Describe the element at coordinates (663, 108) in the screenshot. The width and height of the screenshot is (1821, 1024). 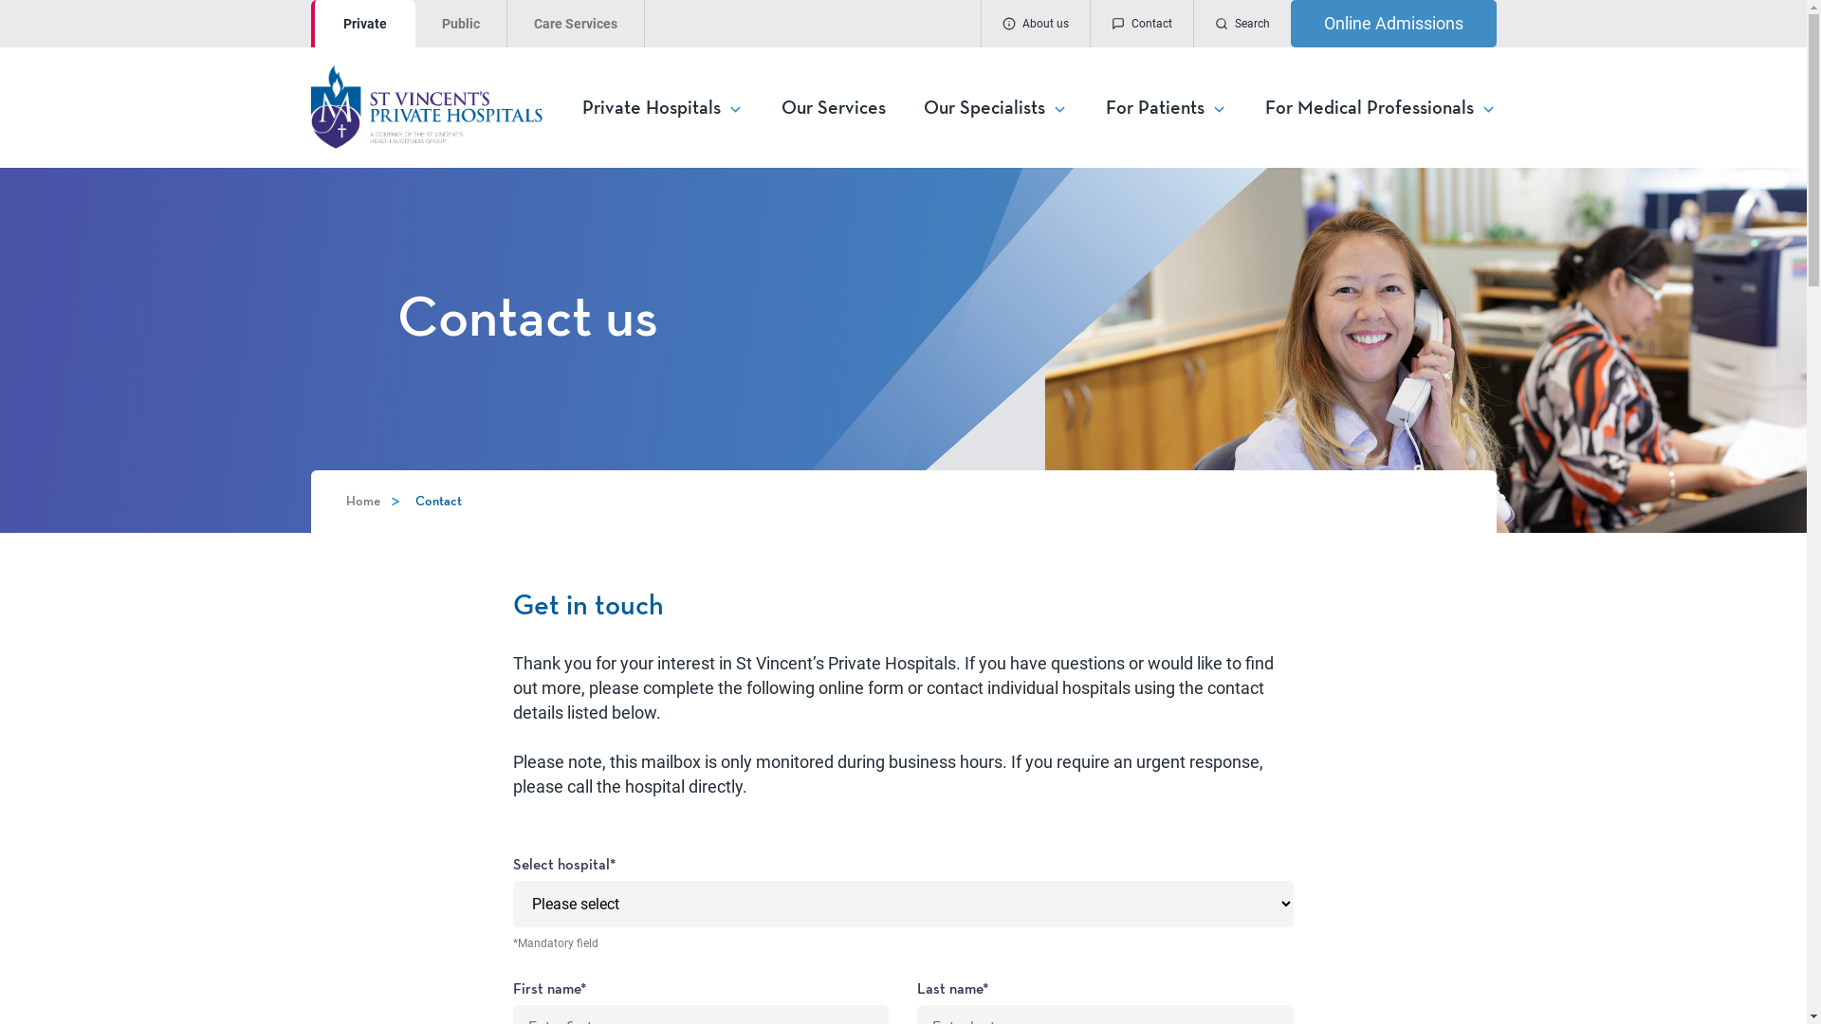
I see `Private Hospitals` at that location.